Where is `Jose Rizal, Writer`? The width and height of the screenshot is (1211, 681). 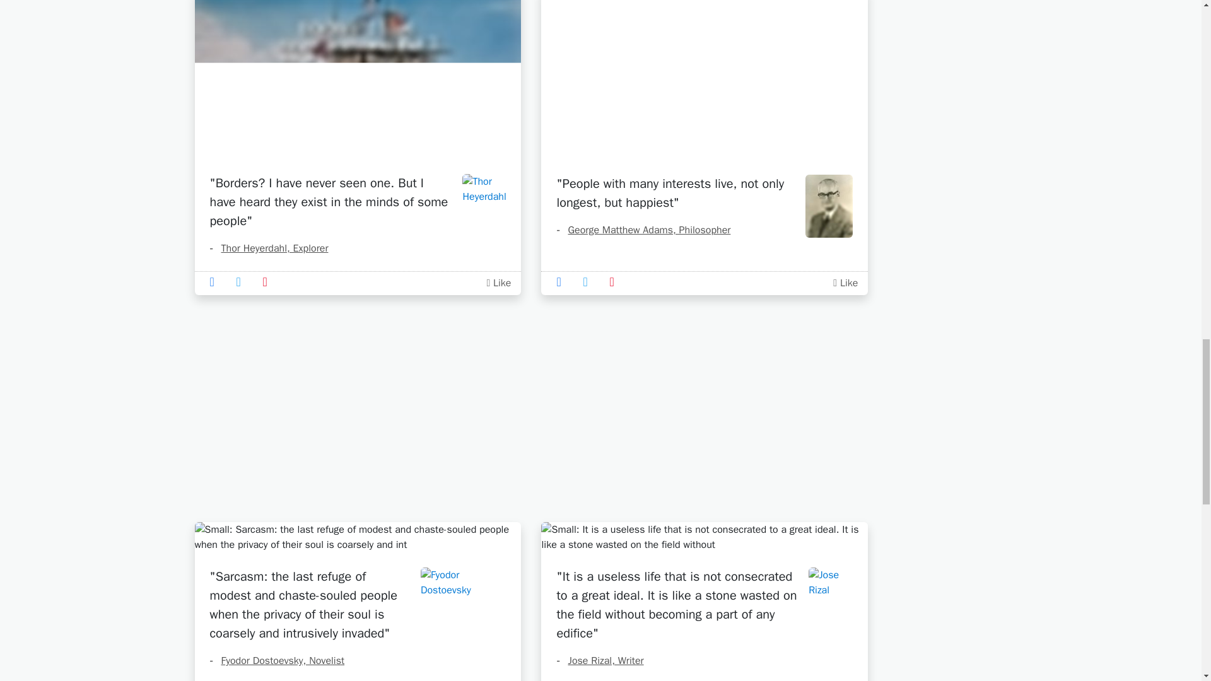 Jose Rizal, Writer is located at coordinates (599, 661).